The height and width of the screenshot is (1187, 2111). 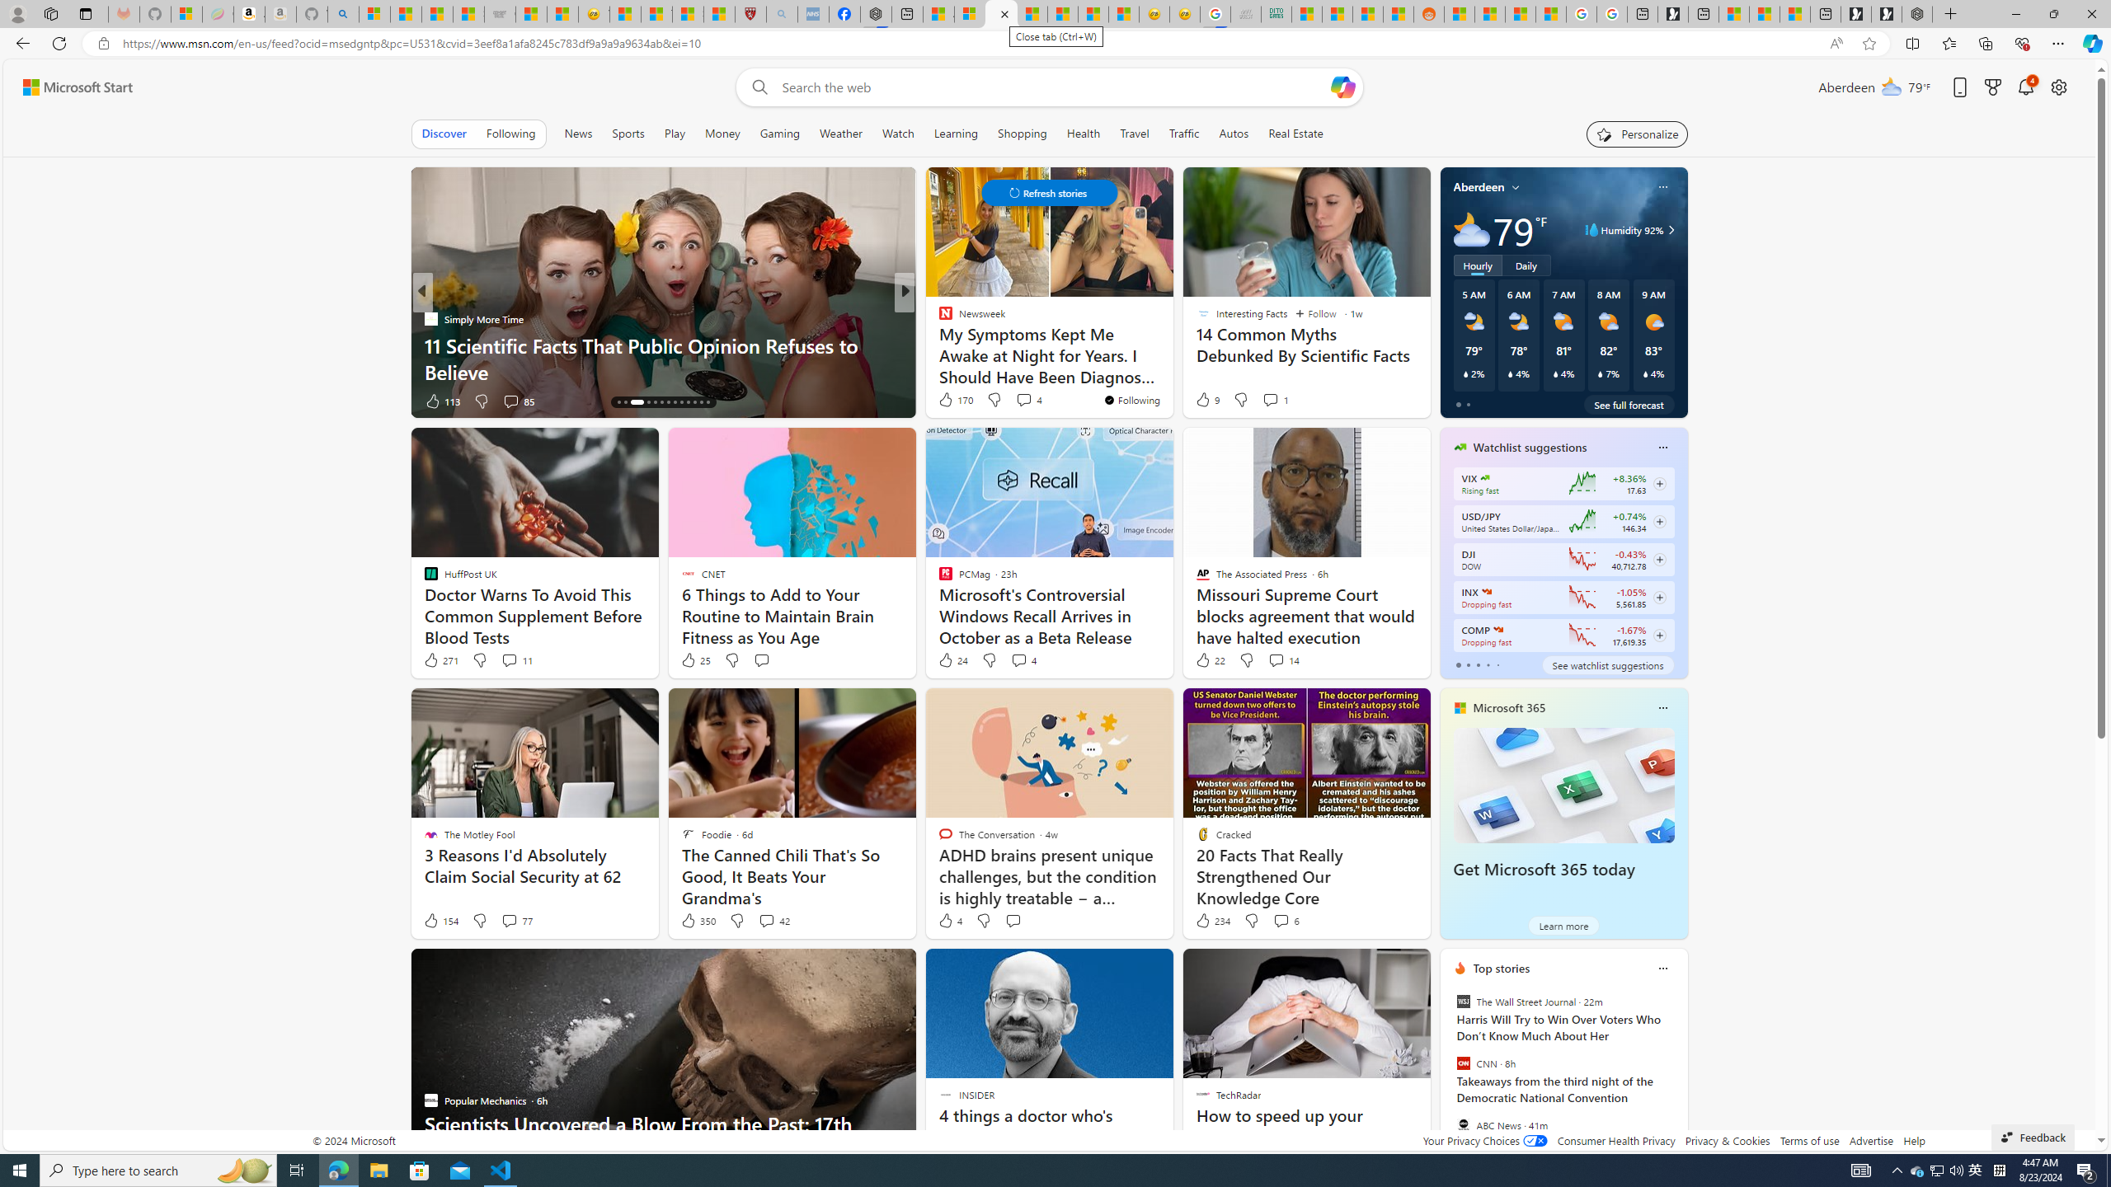 What do you see at coordinates (1083, 134) in the screenshot?
I see `Health` at bounding box center [1083, 134].